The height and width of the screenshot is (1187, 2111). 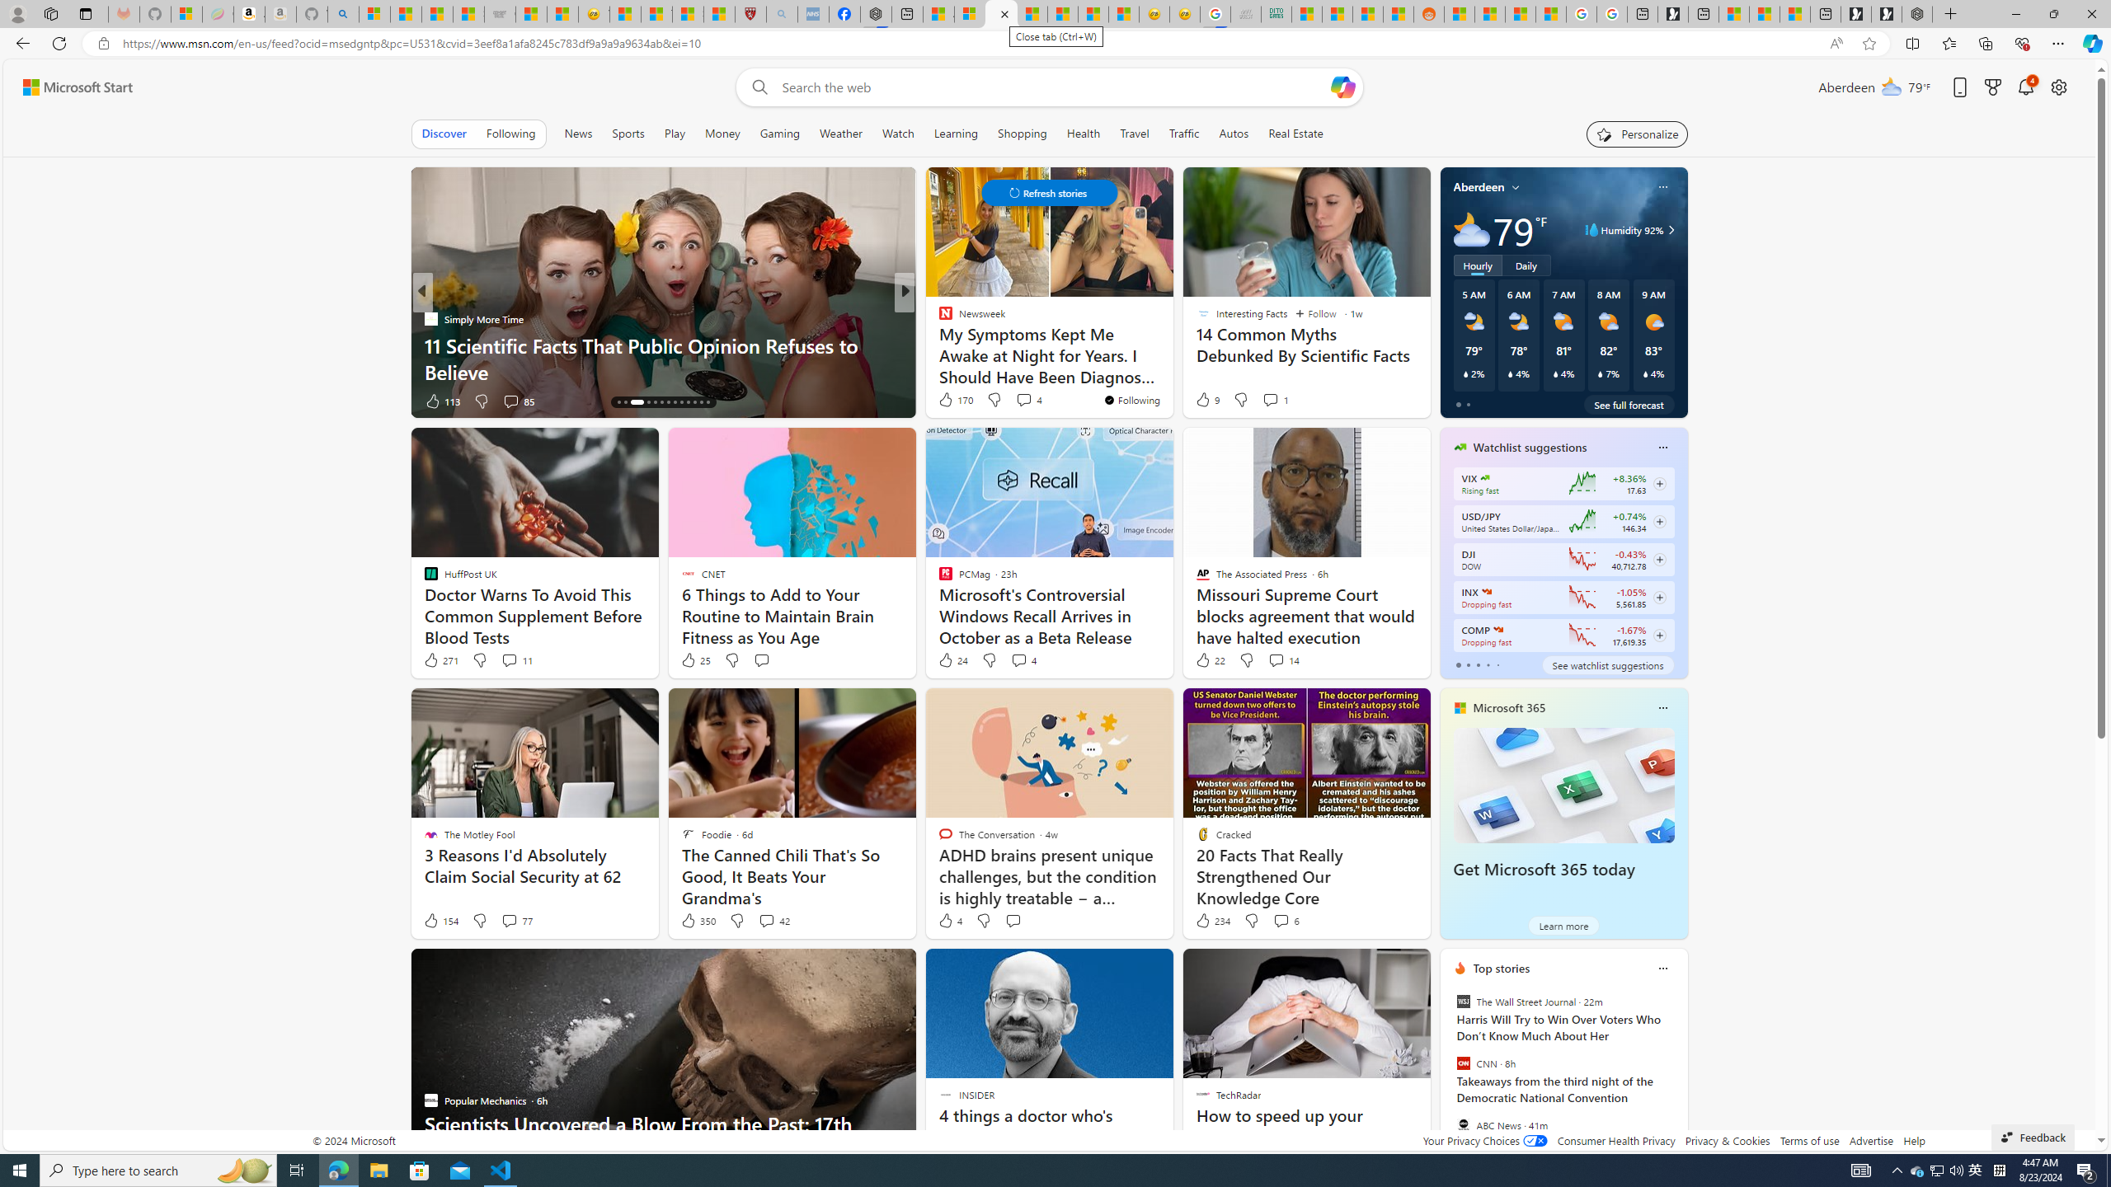 What do you see at coordinates (1083, 134) in the screenshot?
I see `Health` at bounding box center [1083, 134].